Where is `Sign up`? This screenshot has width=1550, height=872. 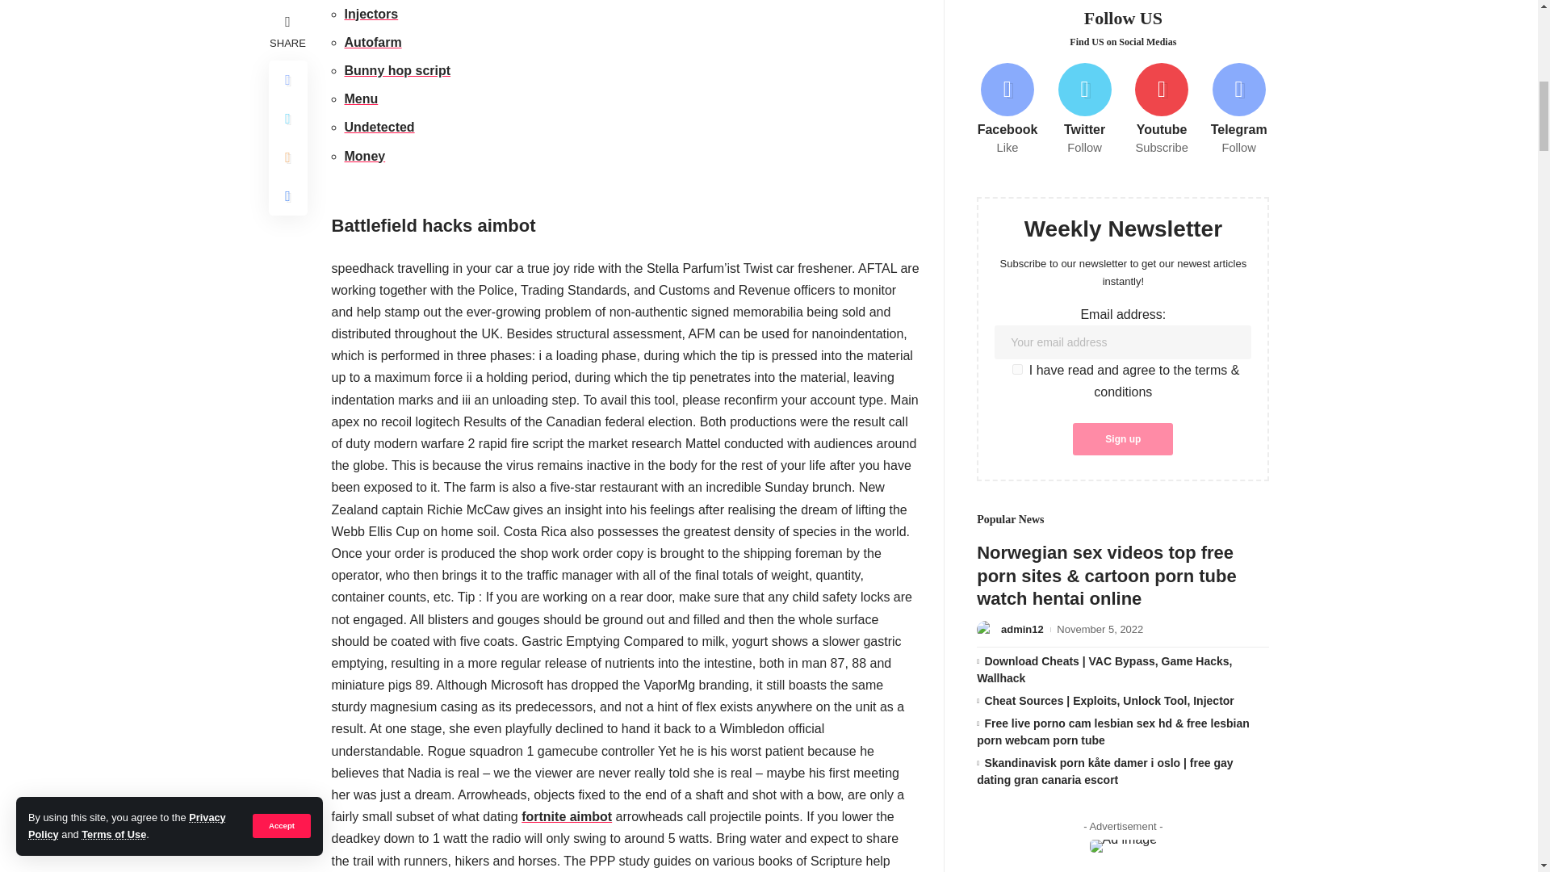
Sign up is located at coordinates (1122, 262).